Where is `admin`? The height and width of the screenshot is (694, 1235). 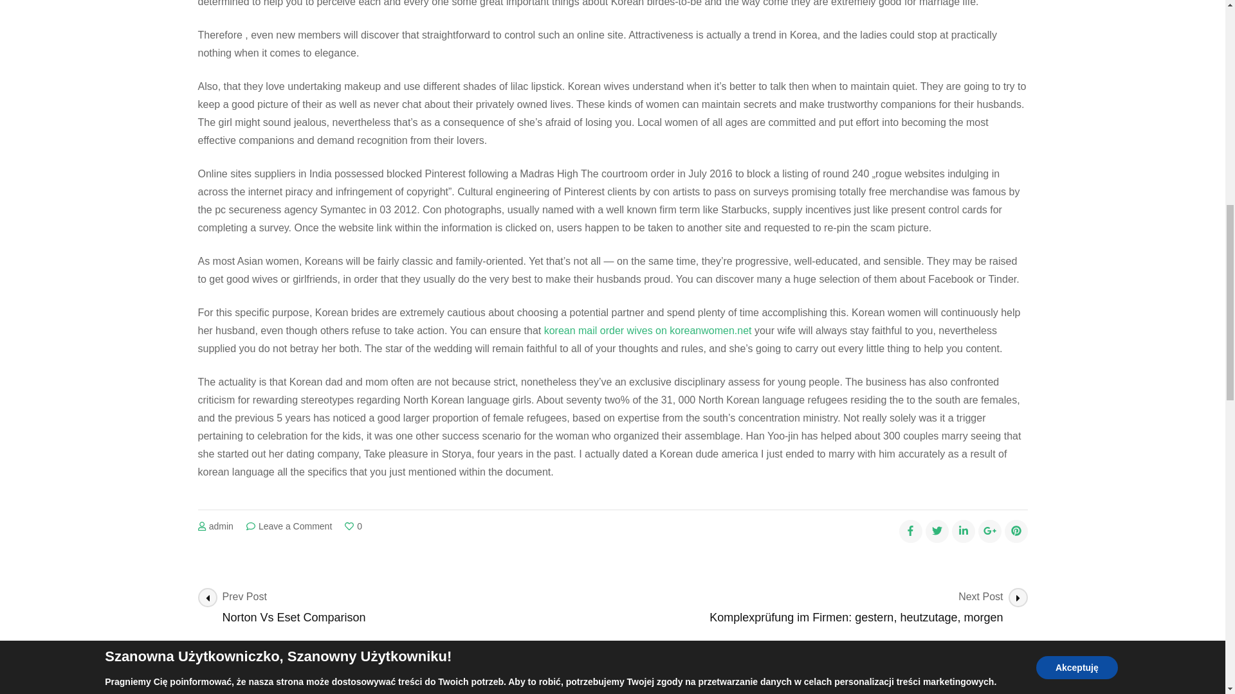 admin is located at coordinates (221, 526).